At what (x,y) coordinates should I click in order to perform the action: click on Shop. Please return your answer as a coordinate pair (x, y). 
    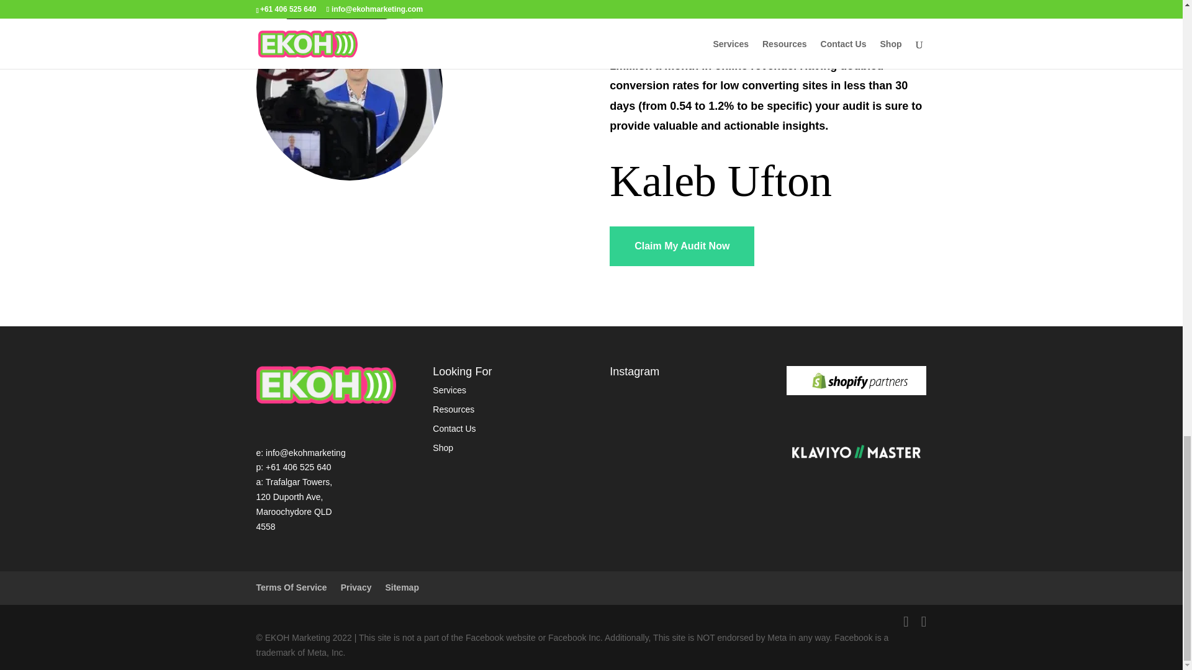
    Looking at the image, I should click on (442, 448).